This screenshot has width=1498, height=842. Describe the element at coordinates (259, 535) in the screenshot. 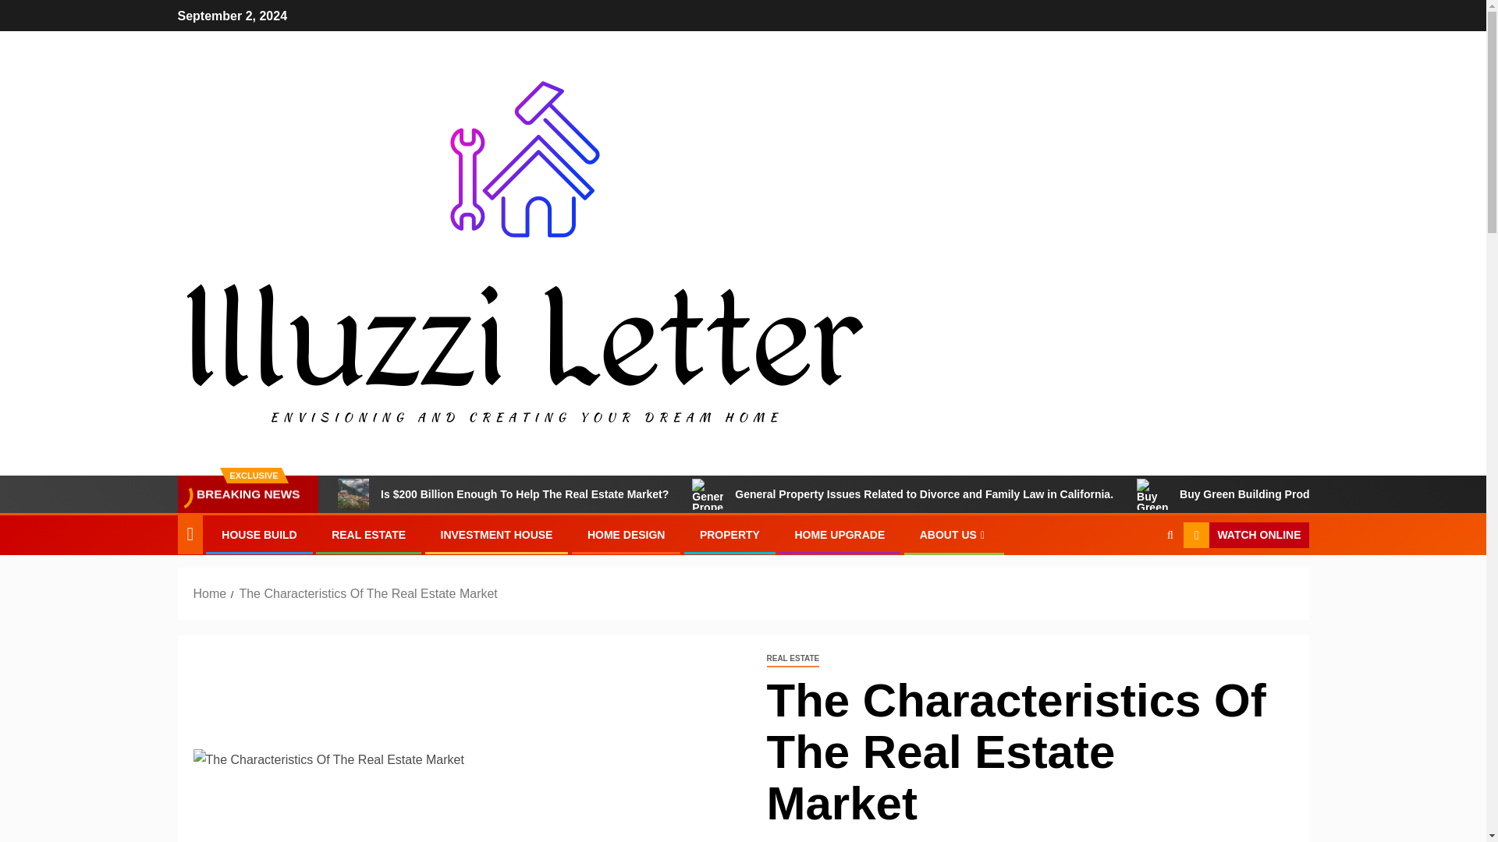

I see `HOUSE BUILD` at that location.